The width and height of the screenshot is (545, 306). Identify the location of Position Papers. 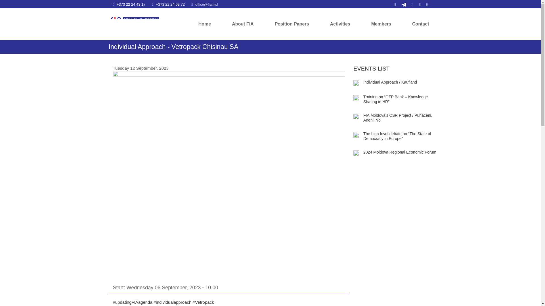
(292, 22).